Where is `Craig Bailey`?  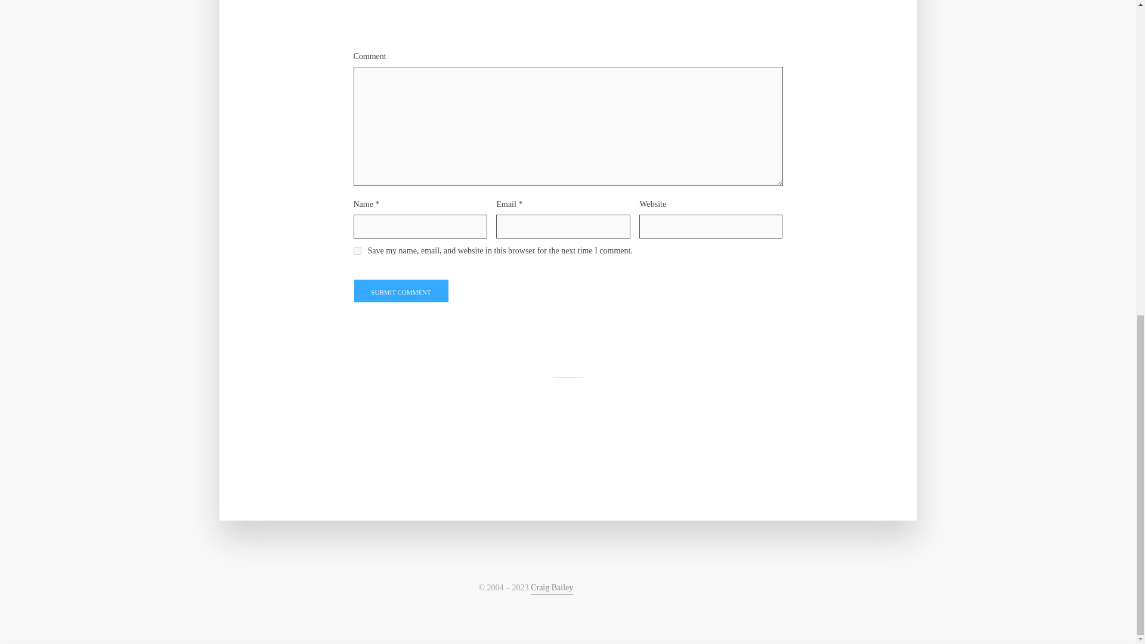 Craig Bailey is located at coordinates (552, 589).